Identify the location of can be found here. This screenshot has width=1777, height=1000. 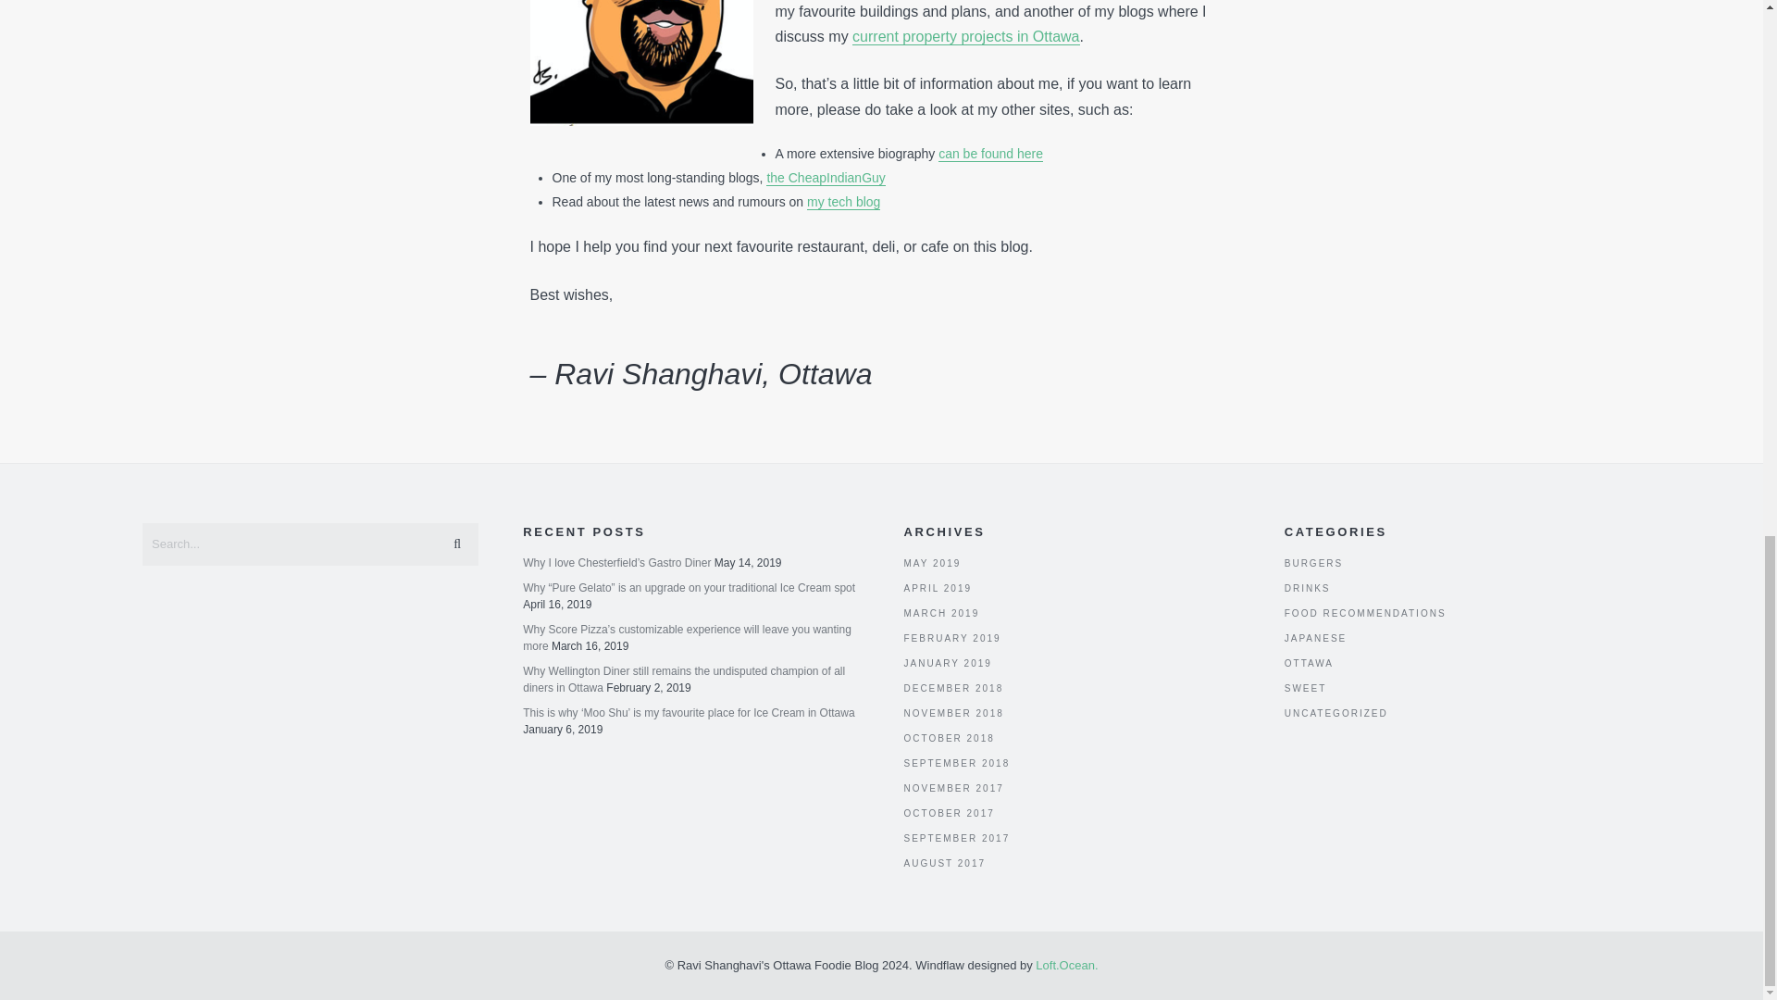
(990, 154).